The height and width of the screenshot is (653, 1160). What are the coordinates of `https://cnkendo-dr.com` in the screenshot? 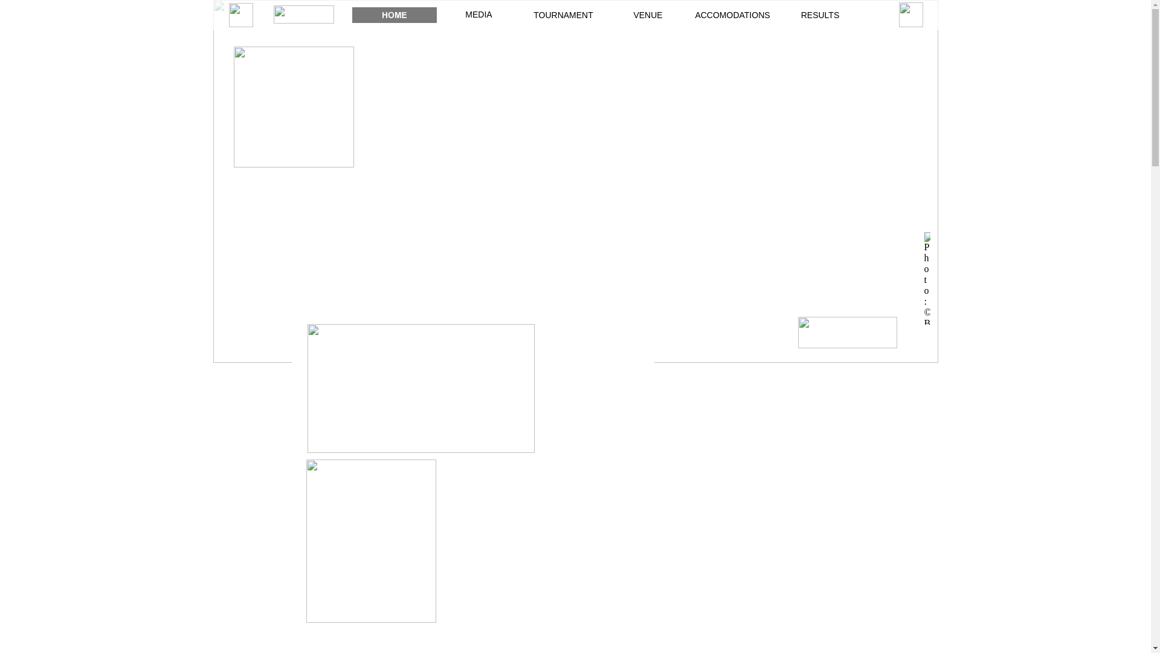 It's located at (303, 21).